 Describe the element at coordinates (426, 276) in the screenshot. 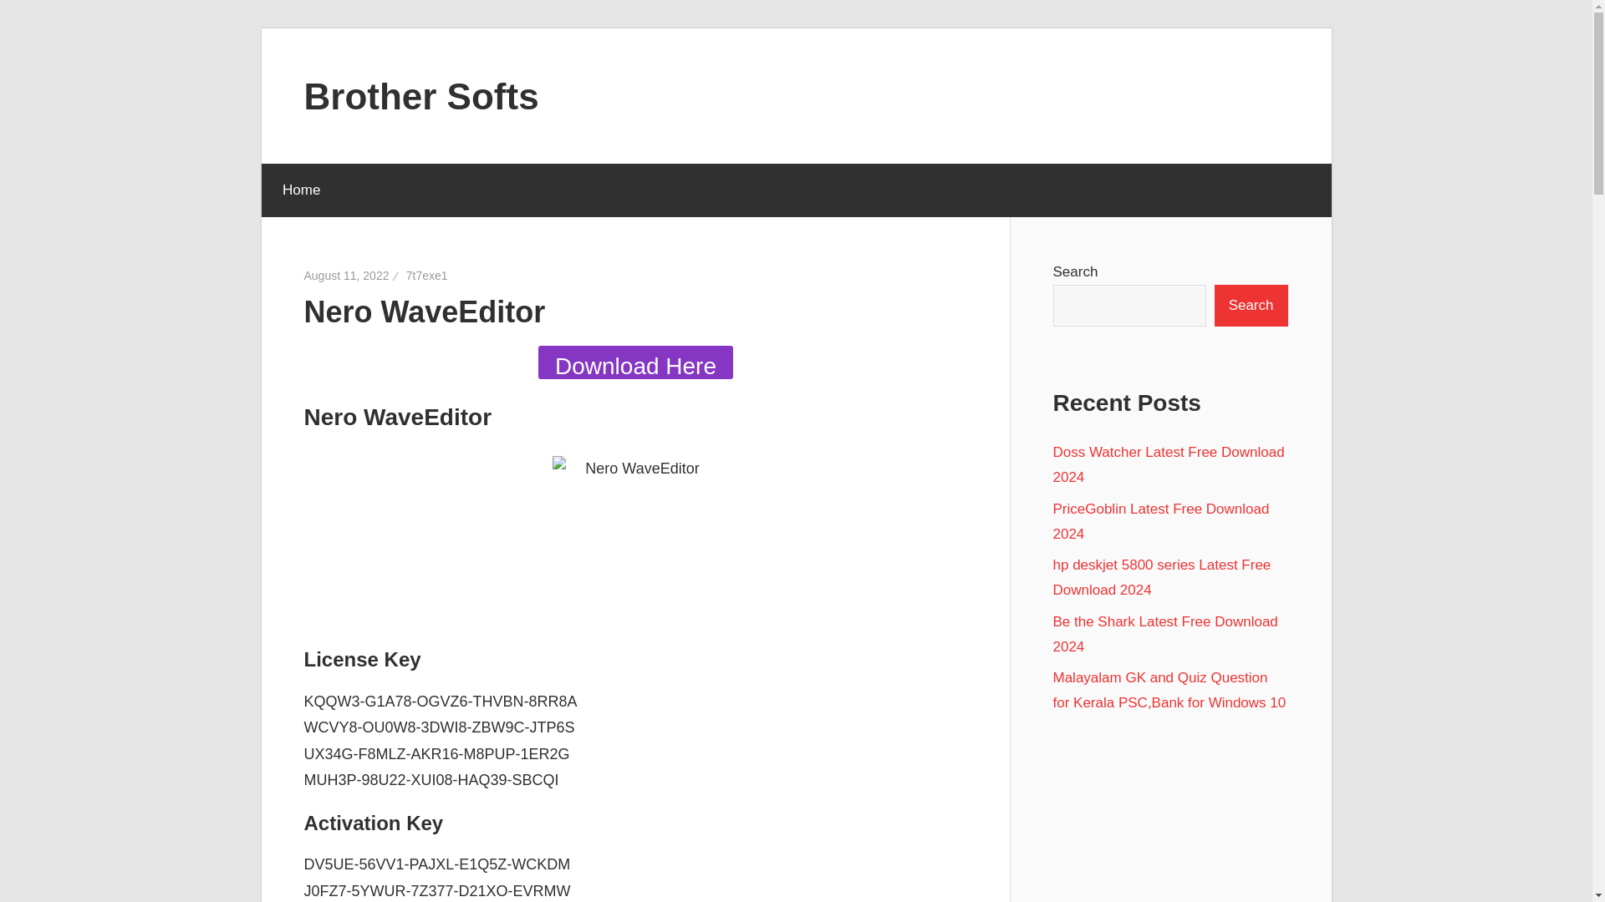

I see `7t7exe1` at that location.